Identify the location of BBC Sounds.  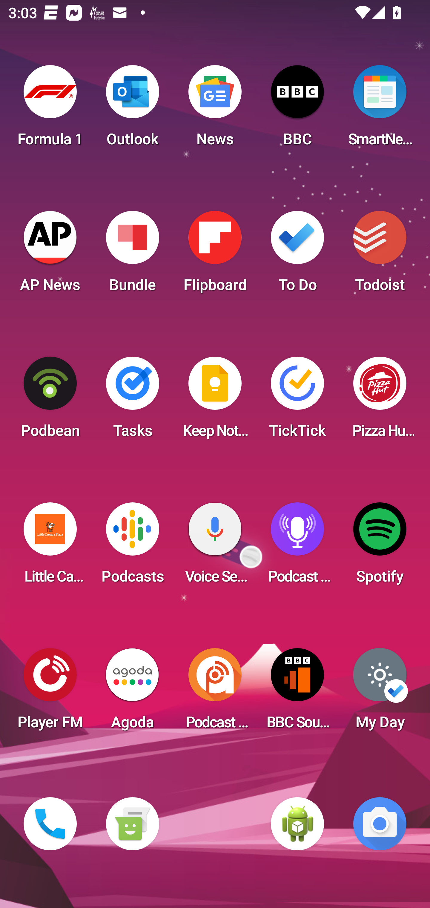
(297, 692).